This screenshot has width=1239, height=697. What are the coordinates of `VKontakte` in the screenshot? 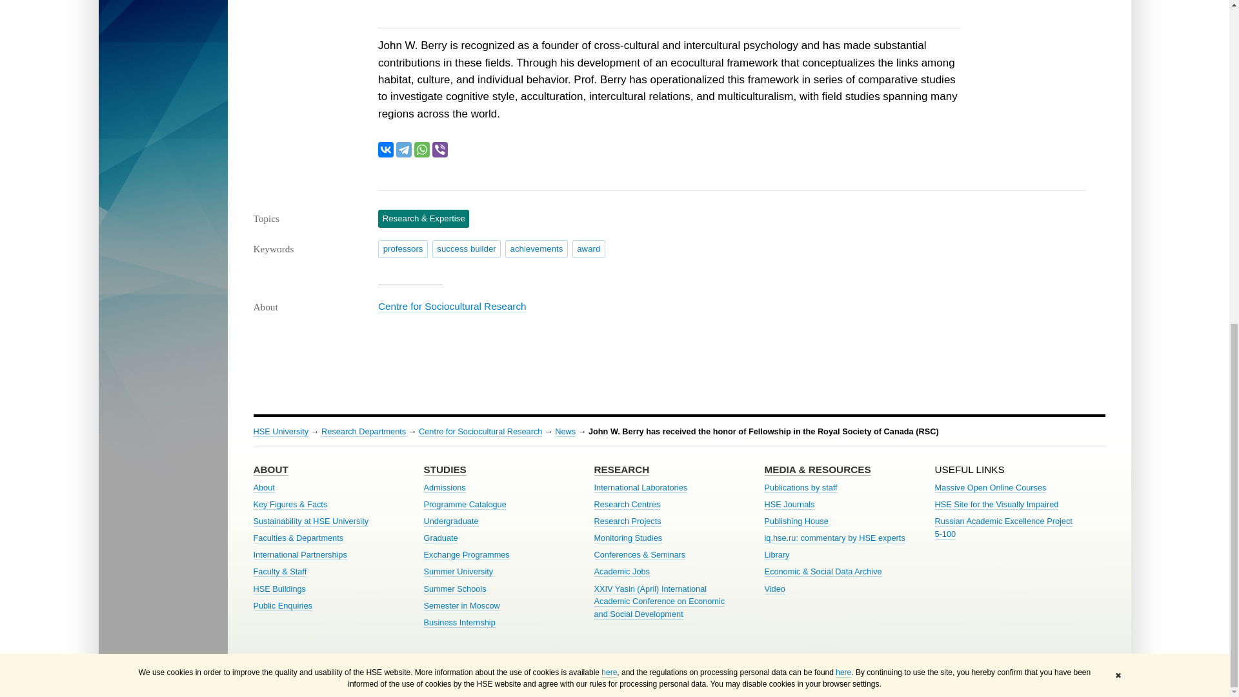 It's located at (386, 150).